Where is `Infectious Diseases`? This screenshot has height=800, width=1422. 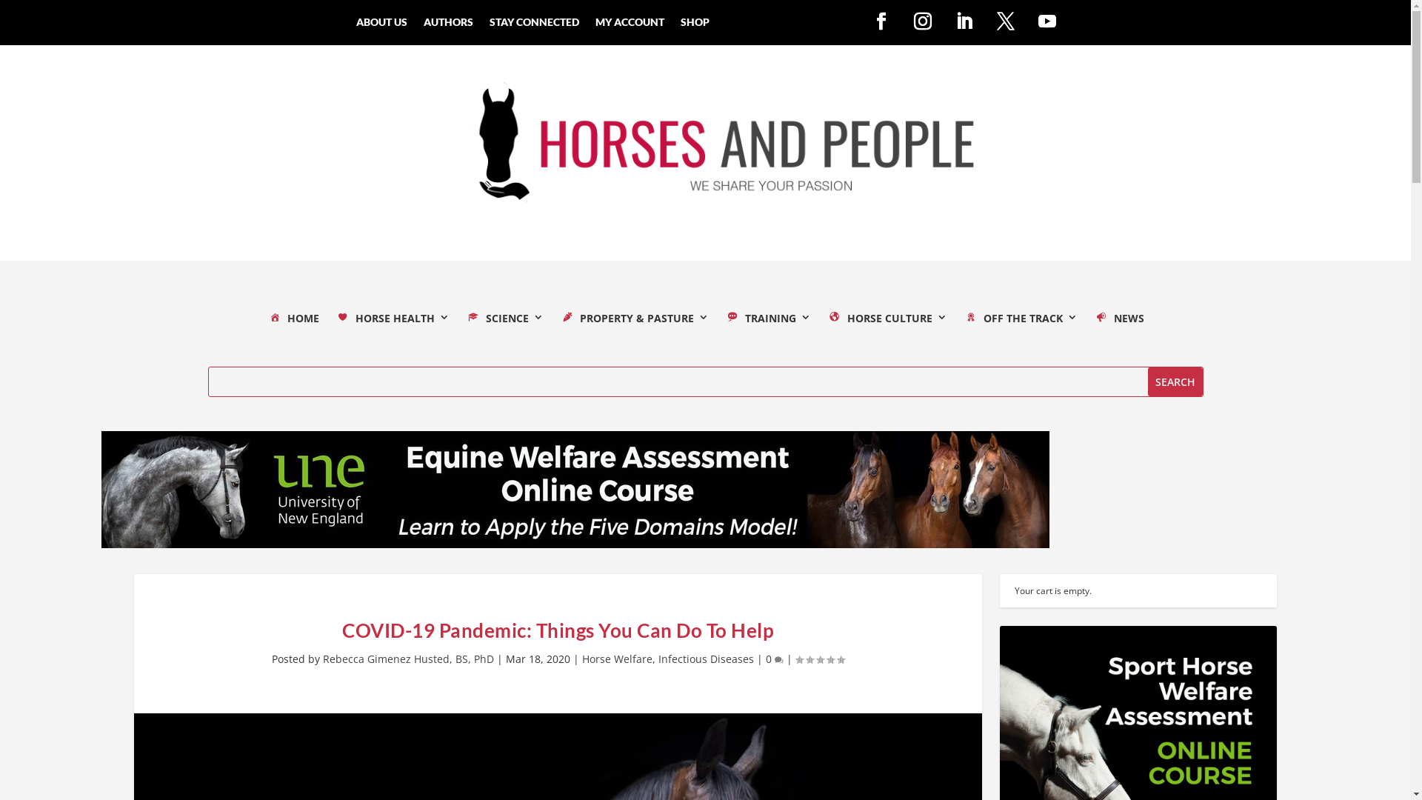
Infectious Diseases is located at coordinates (706, 659).